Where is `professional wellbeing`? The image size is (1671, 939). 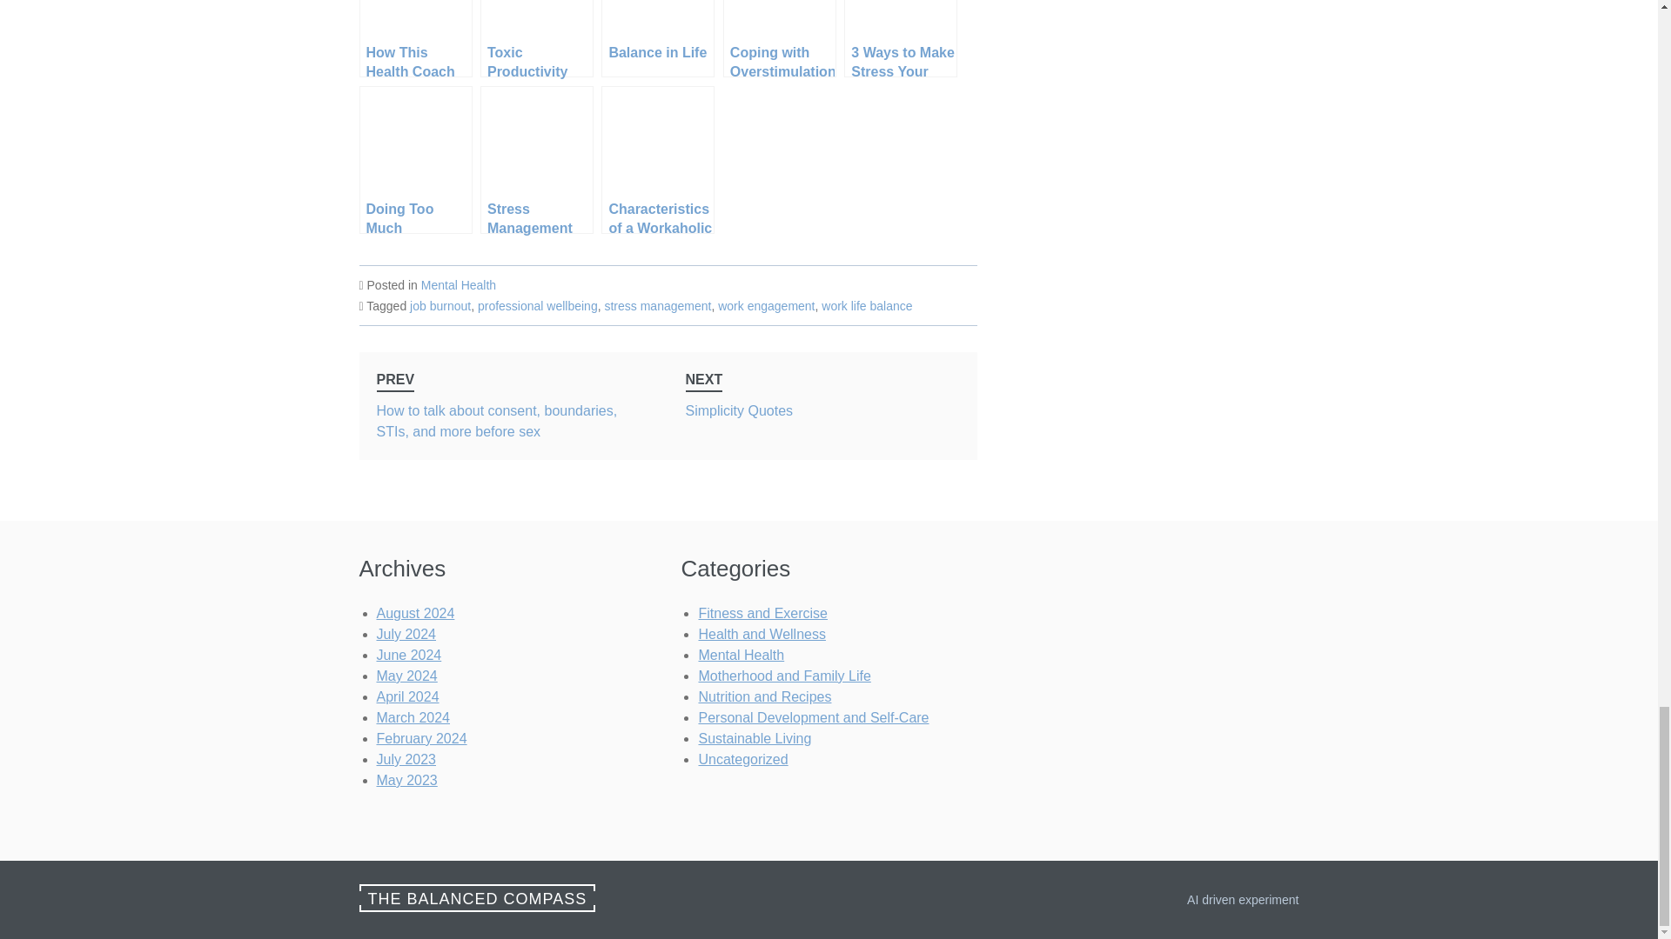 professional wellbeing is located at coordinates (657, 306).